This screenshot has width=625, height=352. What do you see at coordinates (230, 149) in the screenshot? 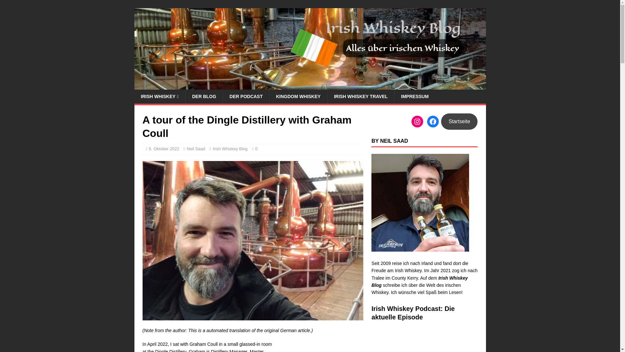
I see `Irish Whiskey Blog` at bounding box center [230, 149].